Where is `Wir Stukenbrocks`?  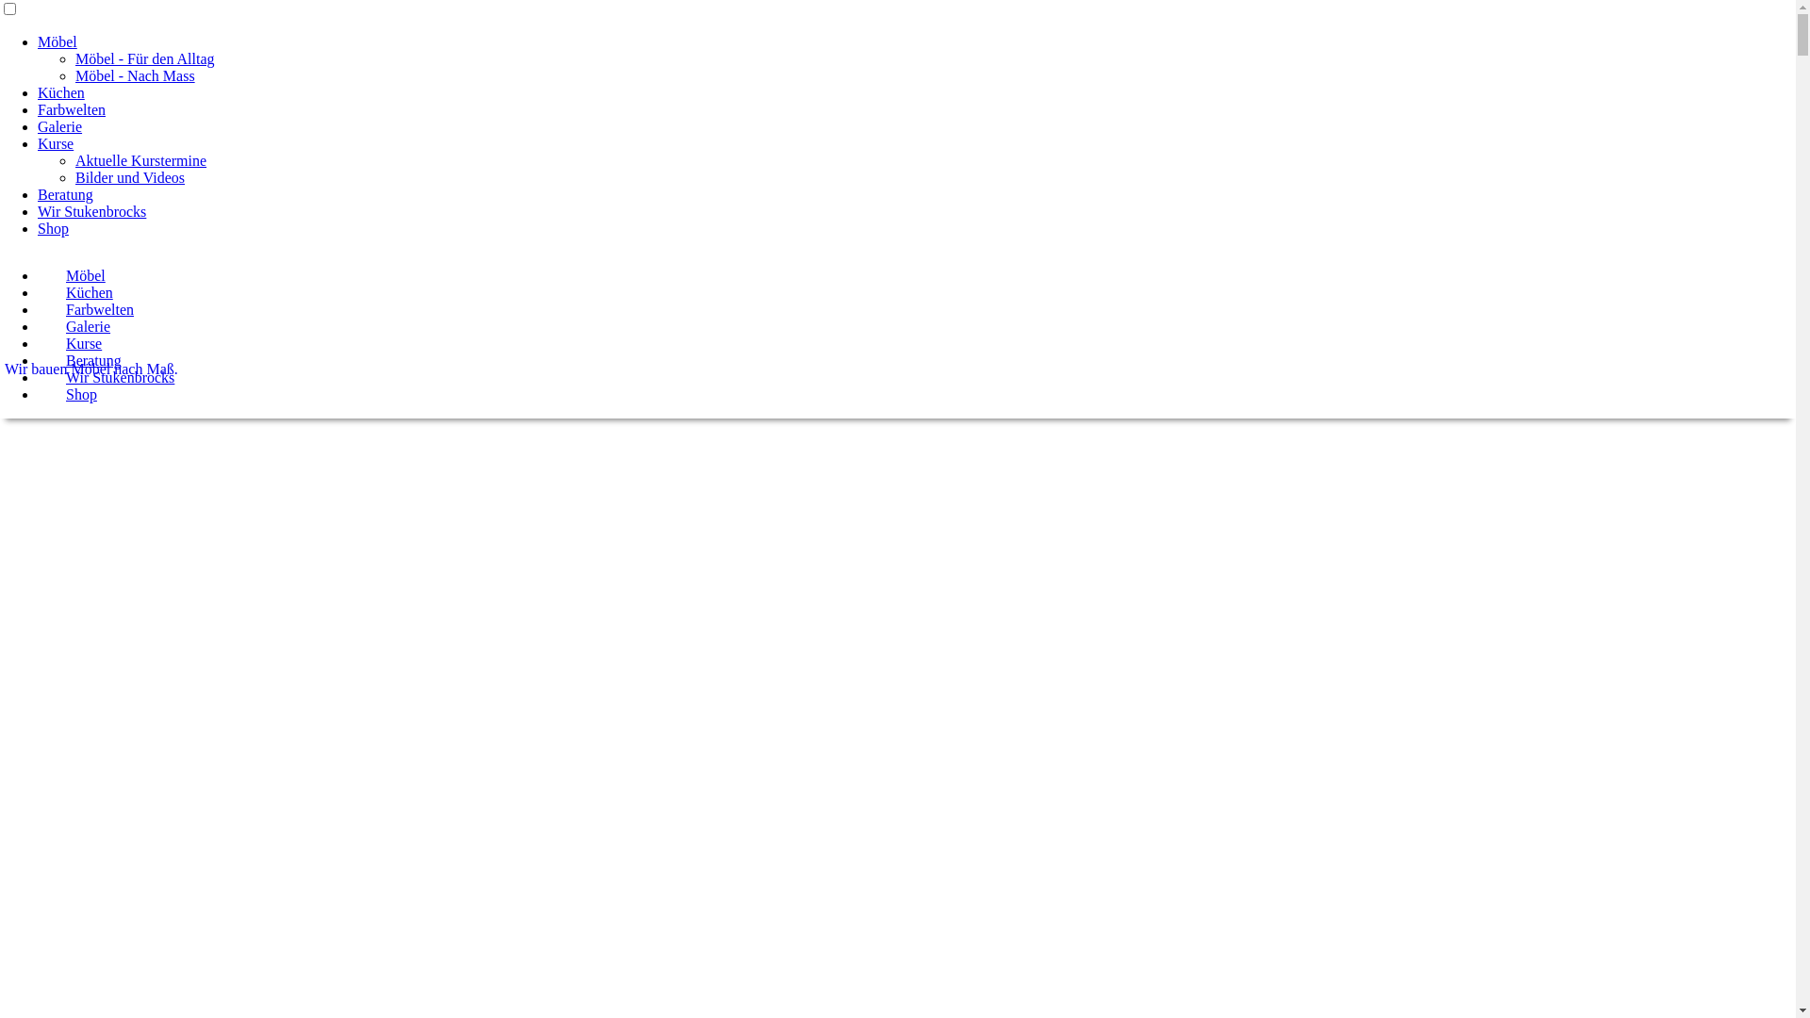
Wir Stukenbrocks is located at coordinates (92, 211).